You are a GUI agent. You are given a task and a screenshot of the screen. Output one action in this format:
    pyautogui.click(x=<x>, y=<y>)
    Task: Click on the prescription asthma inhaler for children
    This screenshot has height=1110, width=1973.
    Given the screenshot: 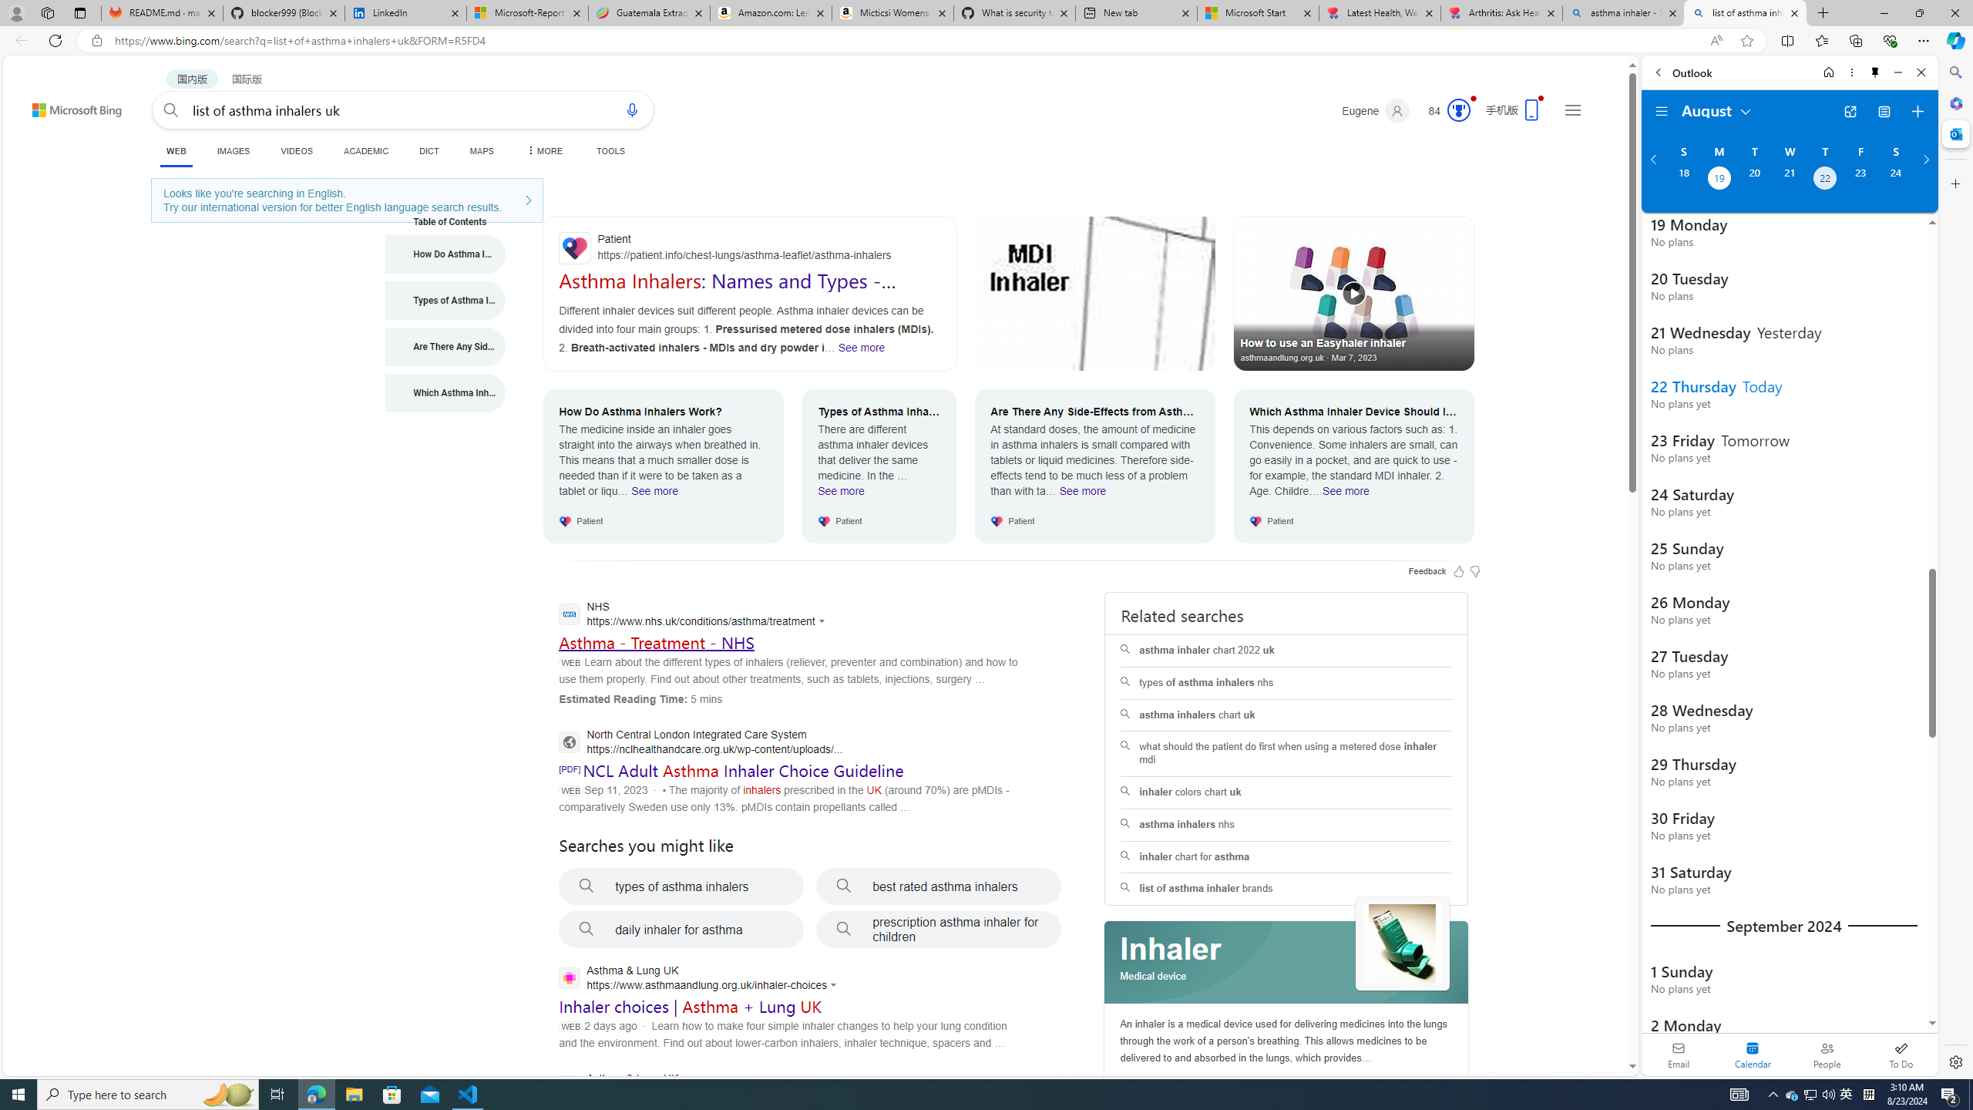 What is the action you would take?
    pyautogui.click(x=939, y=930)
    